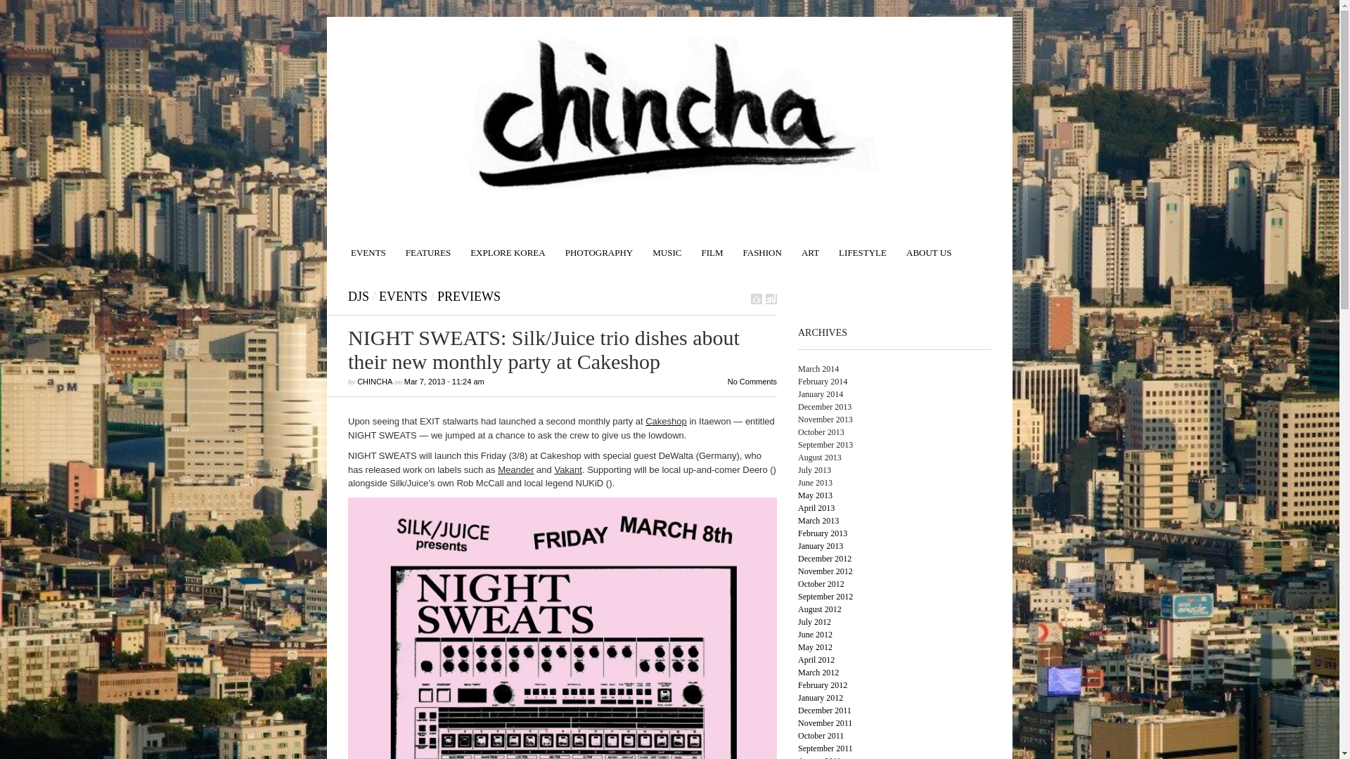 The height and width of the screenshot is (759, 1350). What do you see at coordinates (667, 246) in the screenshot?
I see `MUSIC` at bounding box center [667, 246].